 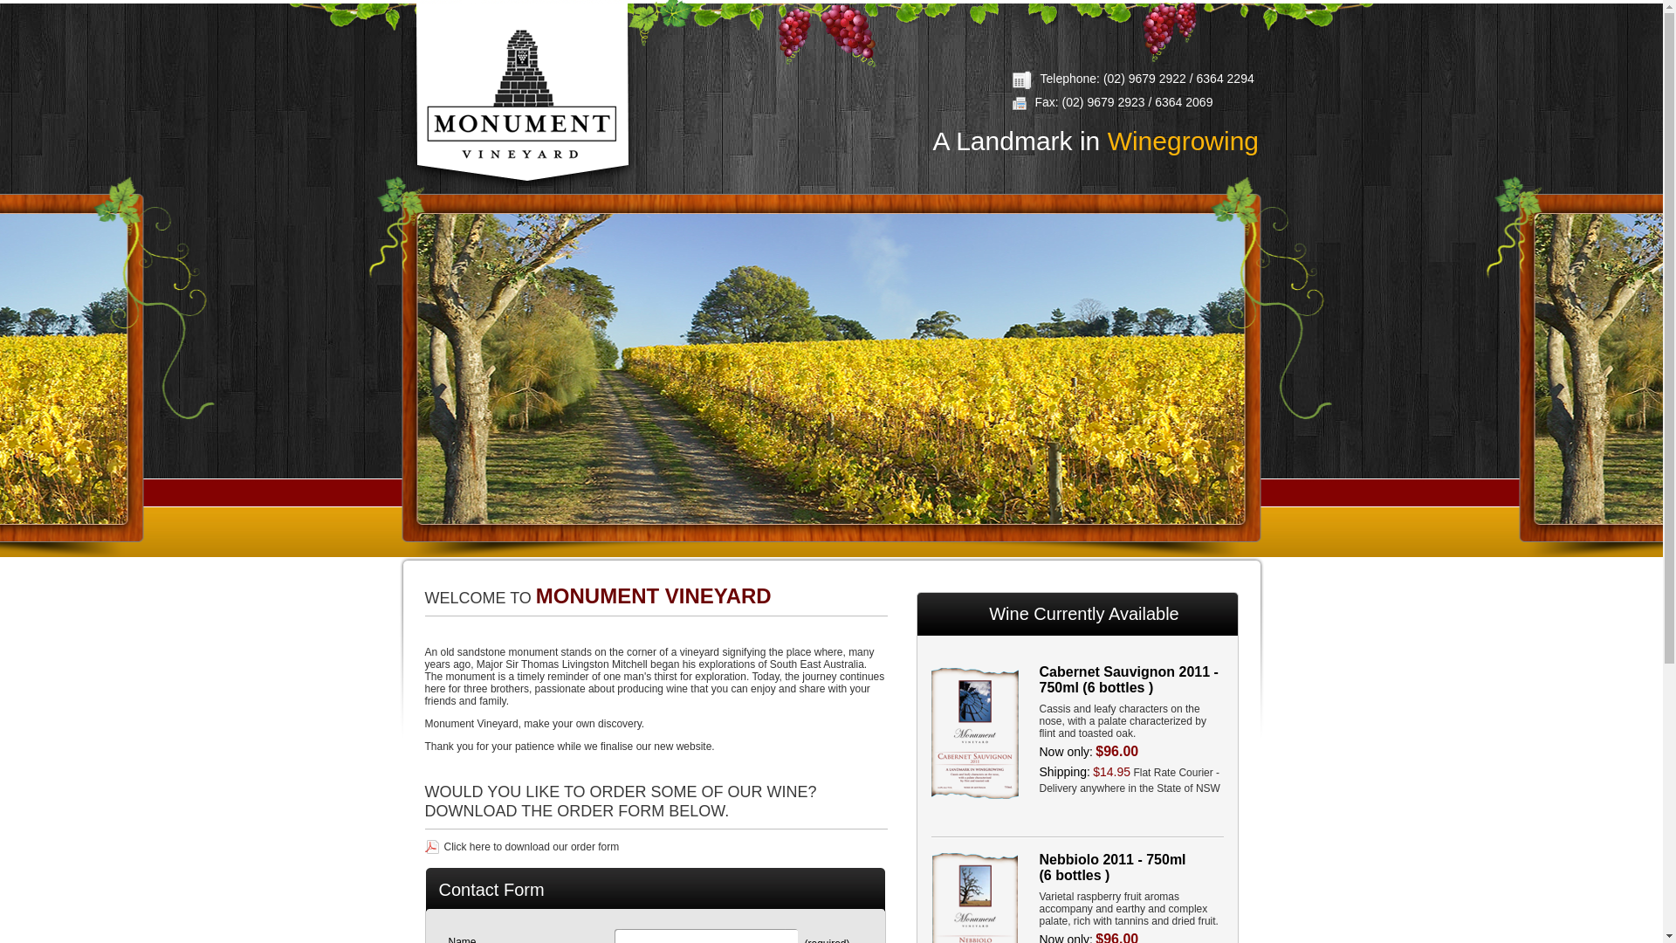 What do you see at coordinates (522, 847) in the screenshot?
I see `Click here to download our order form` at bounding box center [522, 847].